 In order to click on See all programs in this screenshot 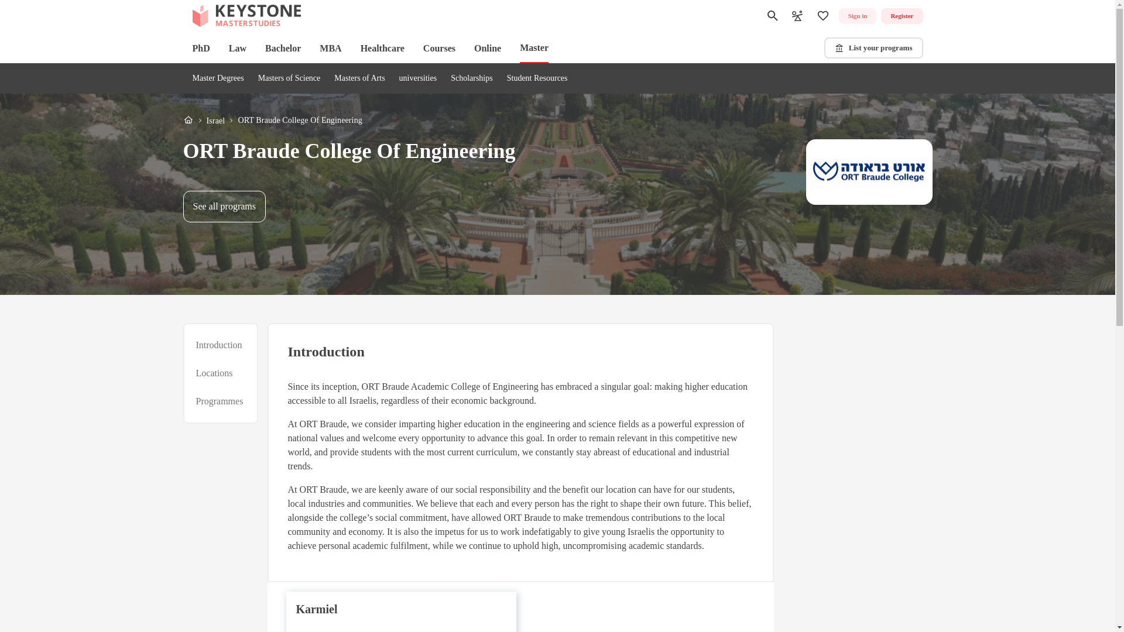, I will do `click(857, 16)`.